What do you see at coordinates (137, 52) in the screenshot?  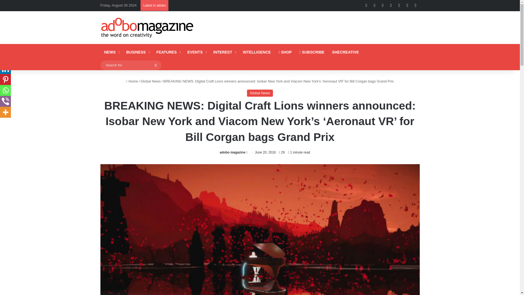 I see `BUSINESS` at bounding box center [137, 52].